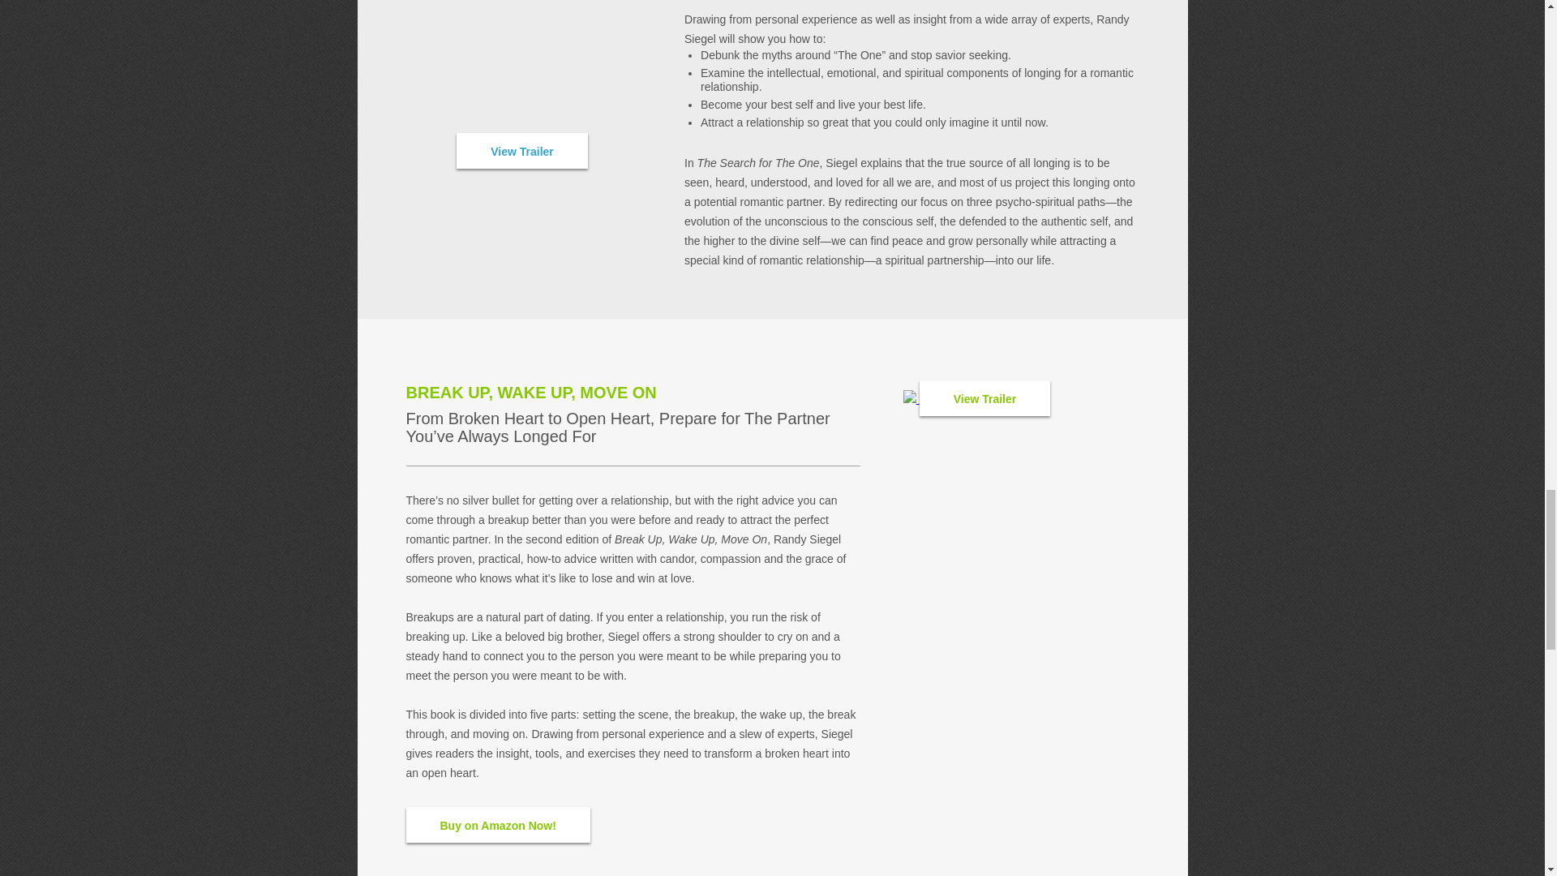  What do you see at coordinates (522, 151) in the screenshot?
I see `View Trailer` at bounding box center [522, 151].